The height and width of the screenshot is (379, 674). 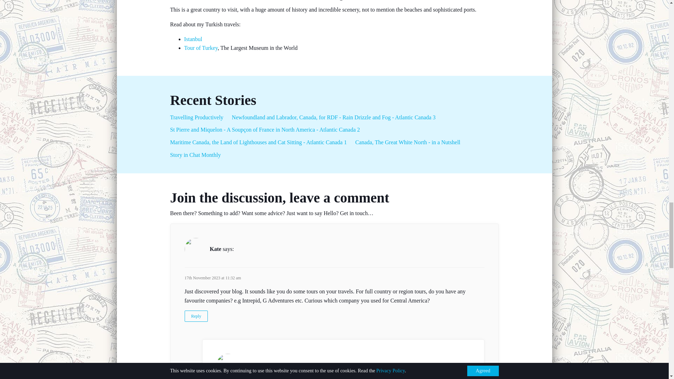 What do you see at coordinates (408, 142) in the screenshot?
I see `Canada, The Great White North - in a Nutshell` at bounding box center [408, 142].